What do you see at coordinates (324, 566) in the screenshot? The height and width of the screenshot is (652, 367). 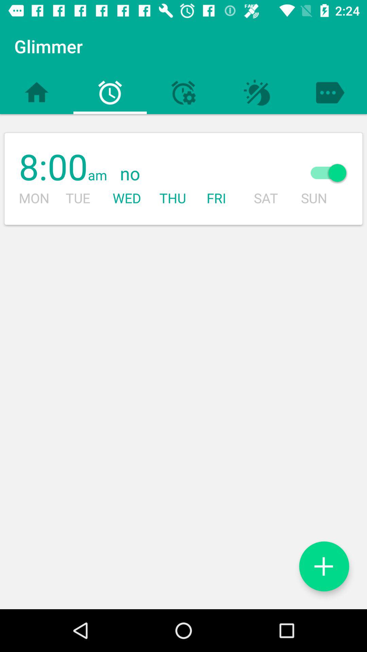 I see `open the item below the sat item` at bounding box center [324, 566].